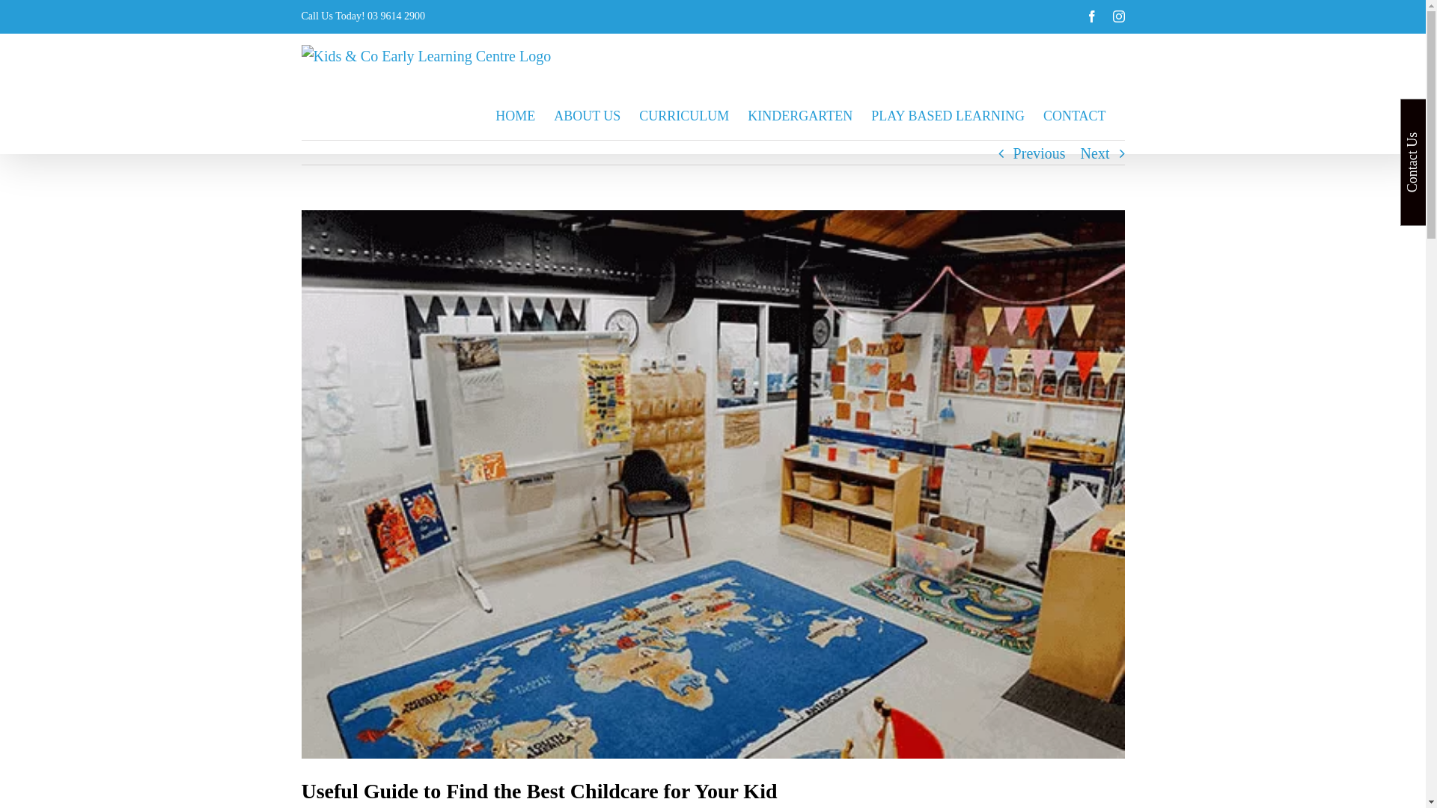 The height and width of the screenshot is (808, 1437). I want to click on Facebook, so click(1091, 16).